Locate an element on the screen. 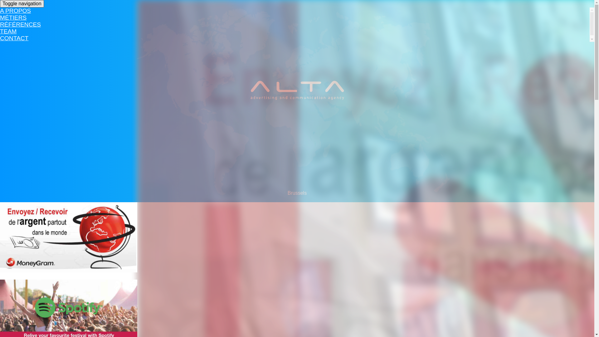  A PROPOS is located at coordinates (16, 12).